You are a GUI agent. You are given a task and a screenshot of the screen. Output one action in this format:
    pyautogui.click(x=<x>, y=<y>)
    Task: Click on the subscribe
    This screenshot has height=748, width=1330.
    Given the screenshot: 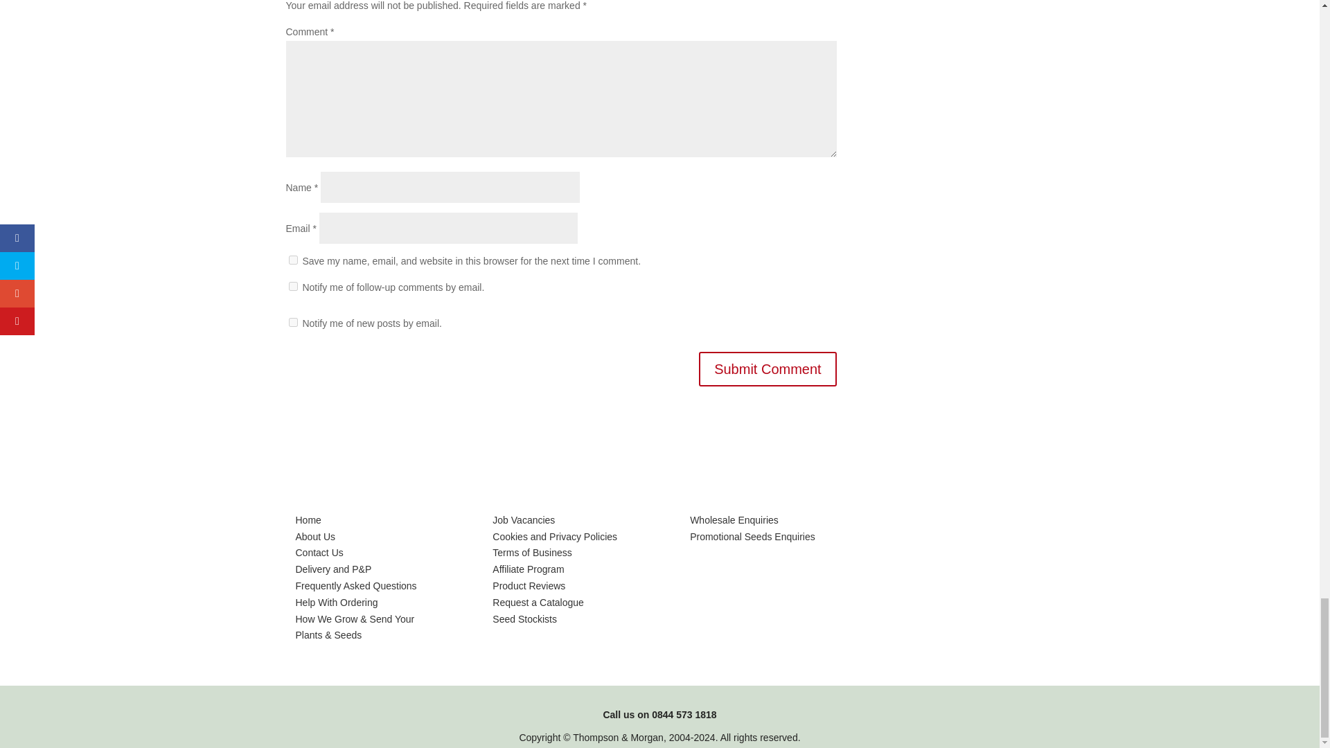 What is the action you would take?
    pyautogui.click(x=292, y=287)
    